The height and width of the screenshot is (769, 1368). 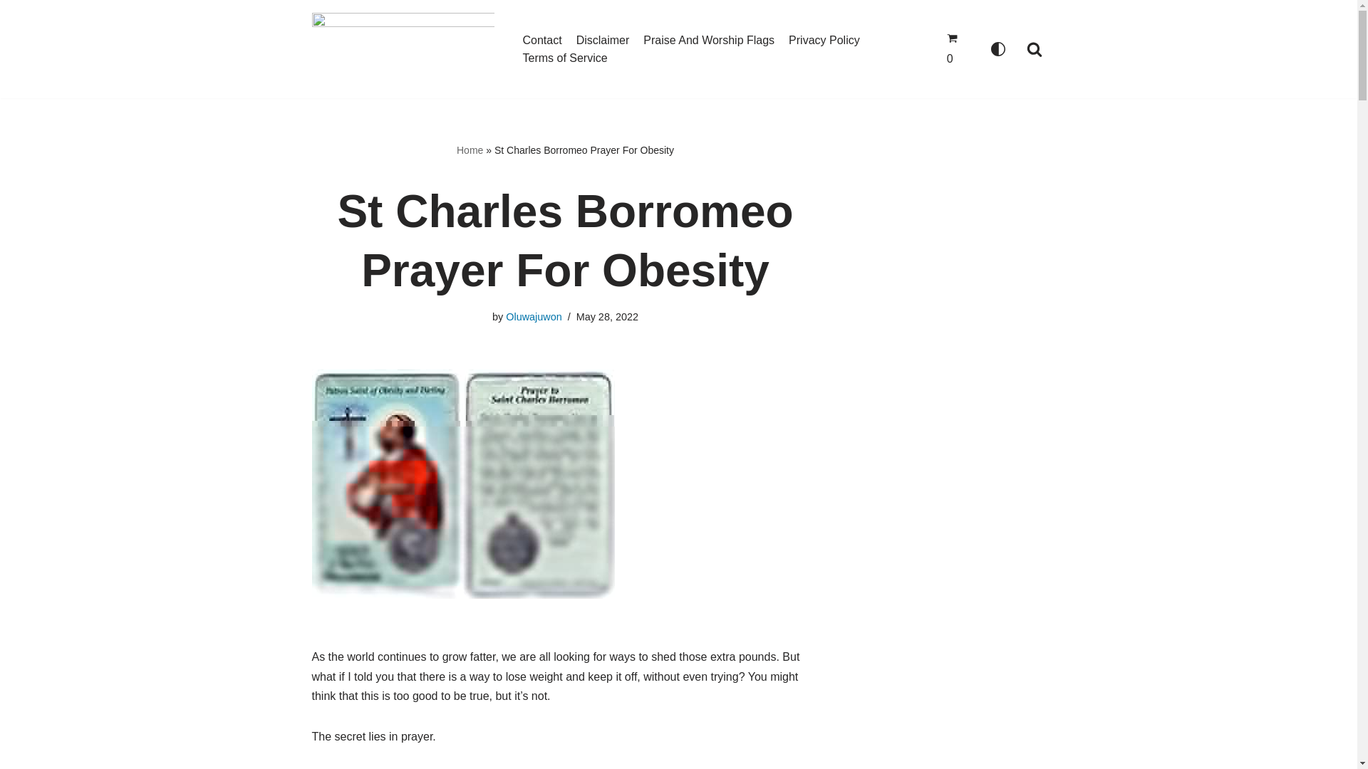 I want to click on Home, so click(x=470, y=150).